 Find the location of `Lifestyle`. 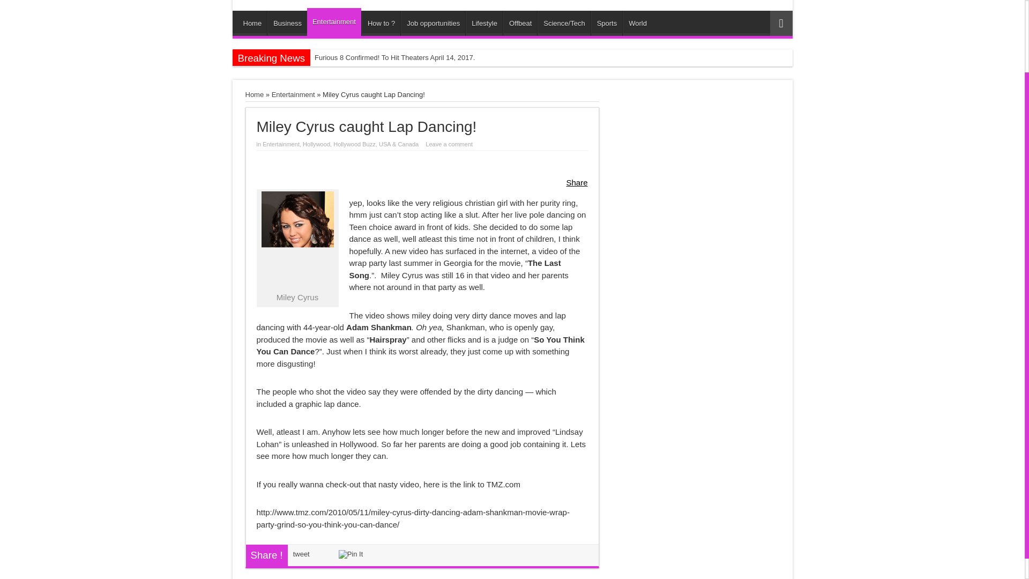

Lifestyle is located at coordinates (484, 23).